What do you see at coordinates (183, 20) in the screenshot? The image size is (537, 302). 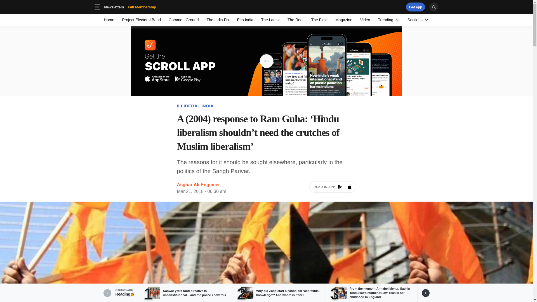 I see `Trending` at bounding box center [183, 20].